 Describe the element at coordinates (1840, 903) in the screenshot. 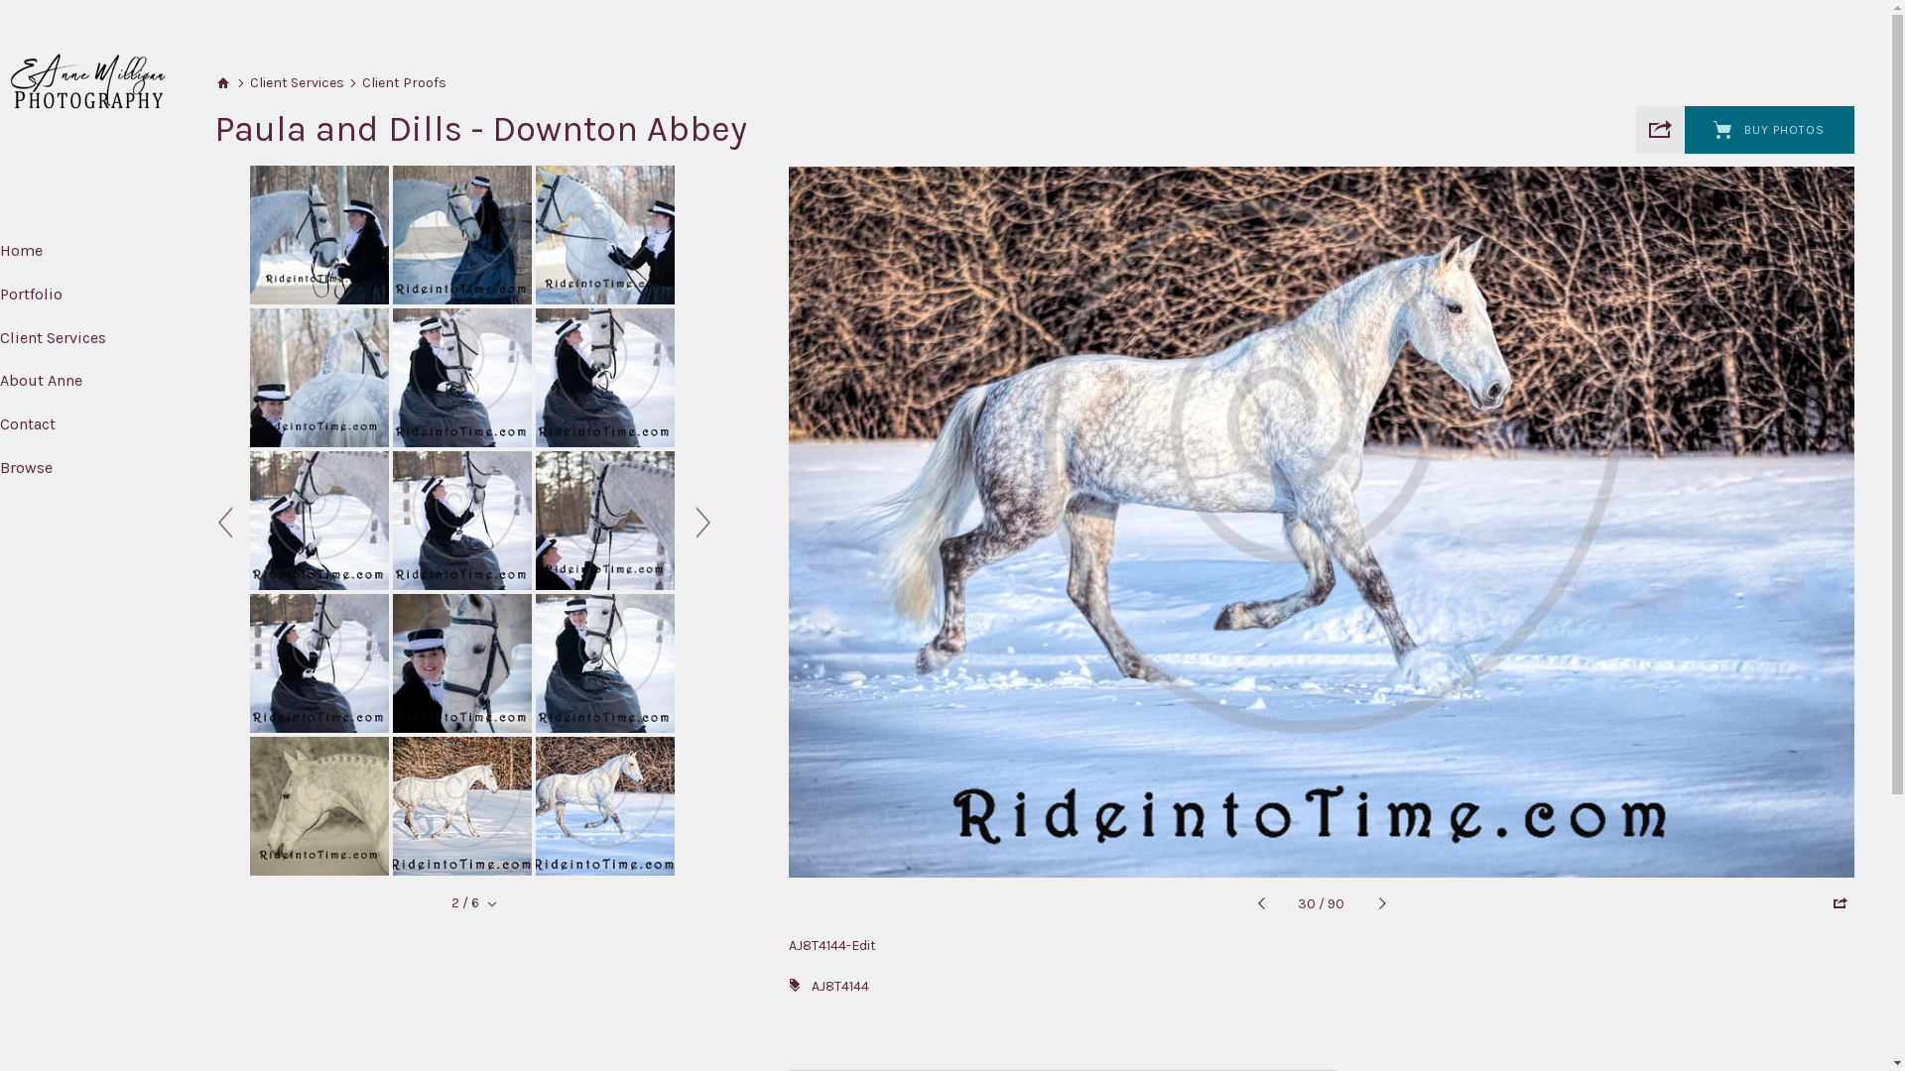

I see `Share` at that location.